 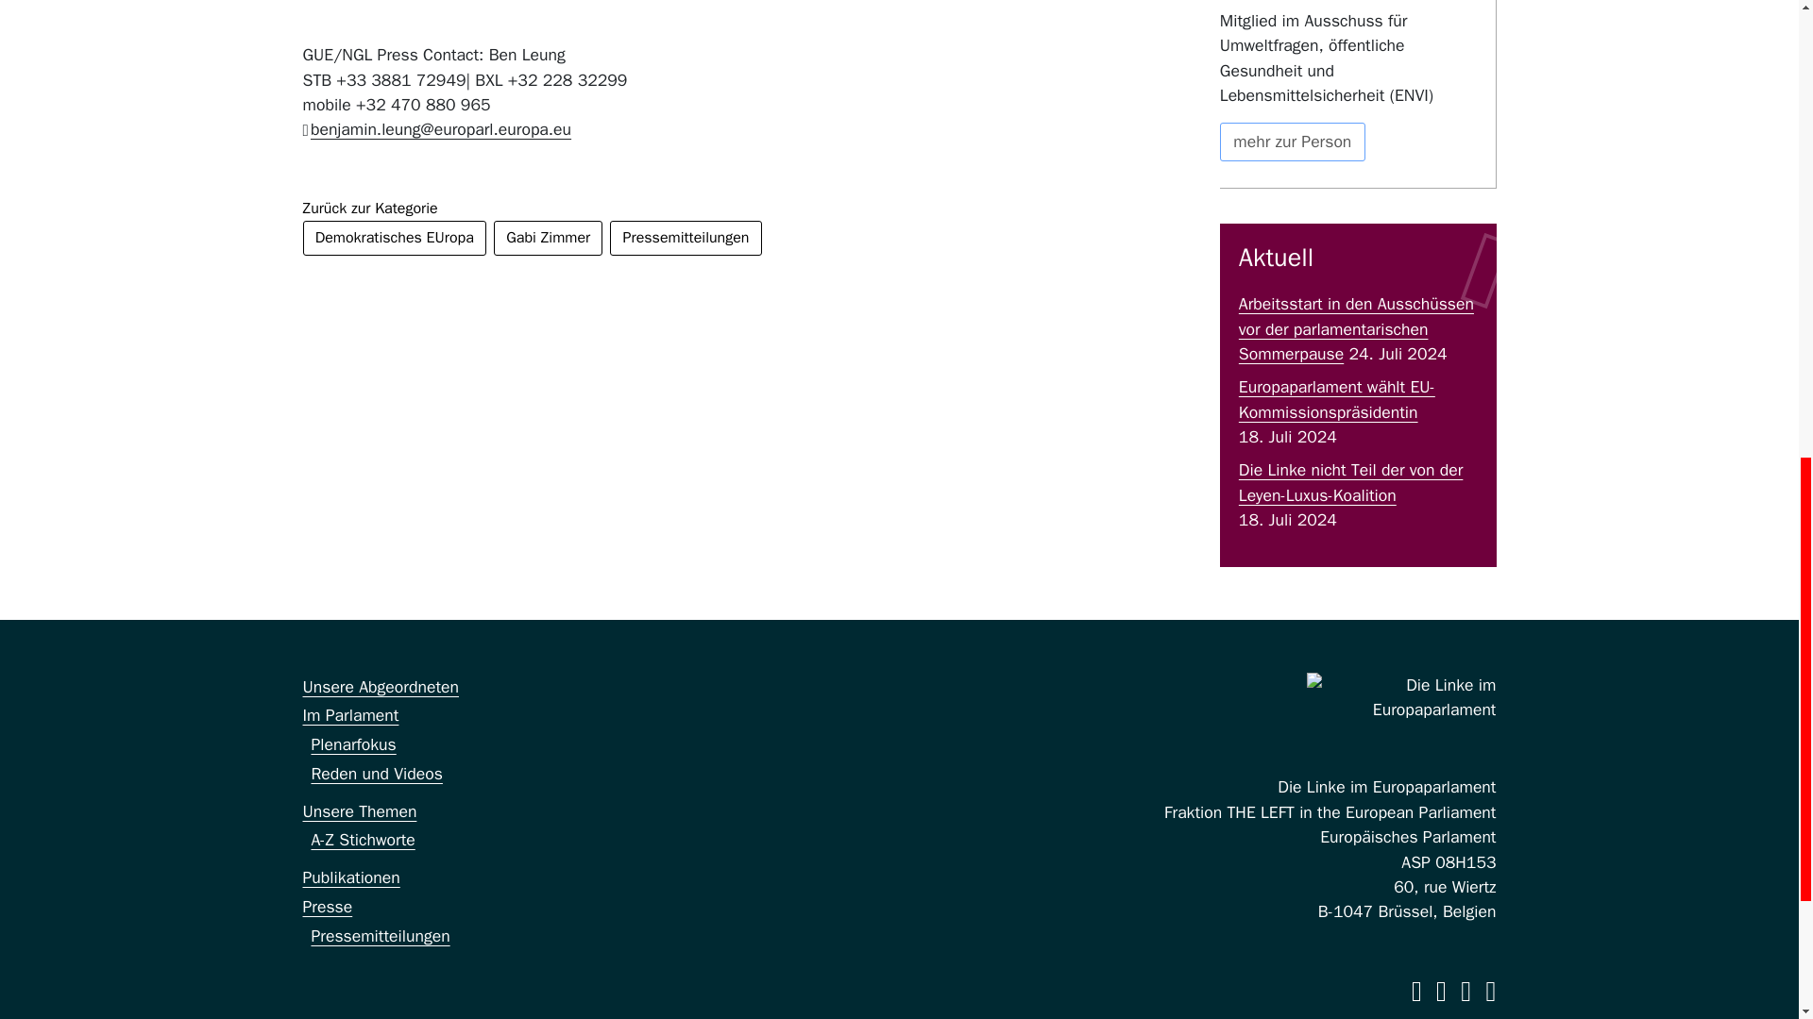 What do you see at coordinates (394, 238) in the screenshot?
I see `Demokratisches EUropa` at bounding box center [394, 238].